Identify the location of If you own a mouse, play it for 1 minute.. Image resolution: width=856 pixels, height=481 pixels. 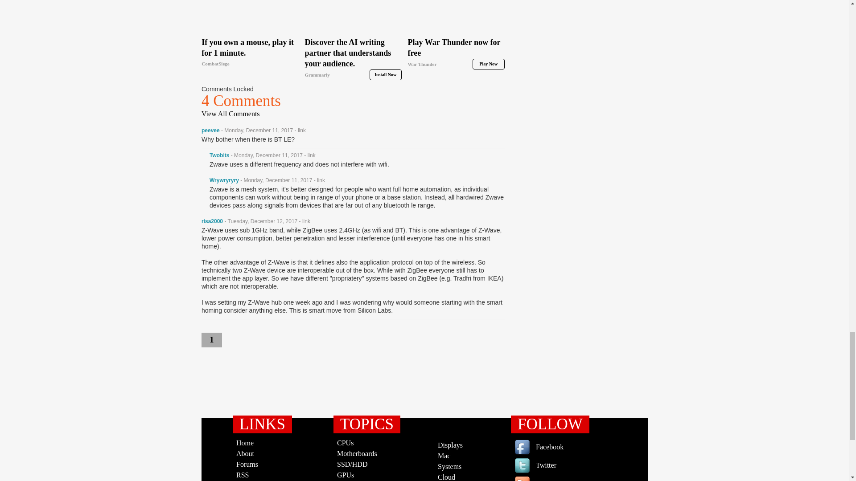
(250, 53).